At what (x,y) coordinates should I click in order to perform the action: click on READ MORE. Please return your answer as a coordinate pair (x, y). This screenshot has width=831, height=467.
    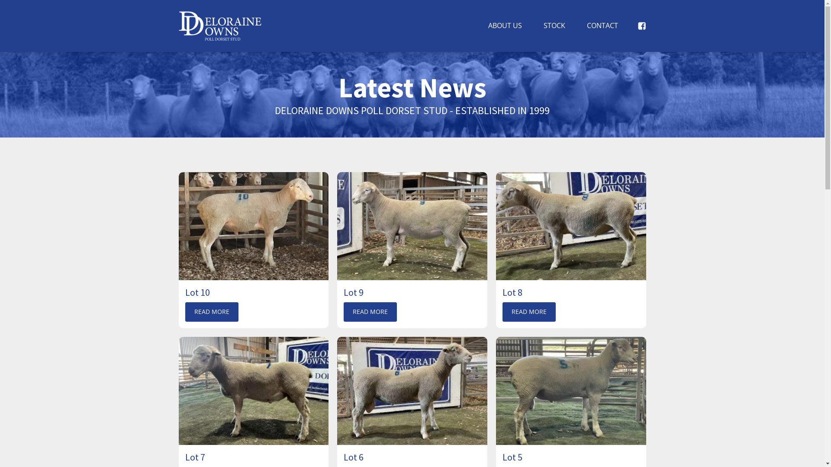
    Looking at the image, I should click on (529, 312).